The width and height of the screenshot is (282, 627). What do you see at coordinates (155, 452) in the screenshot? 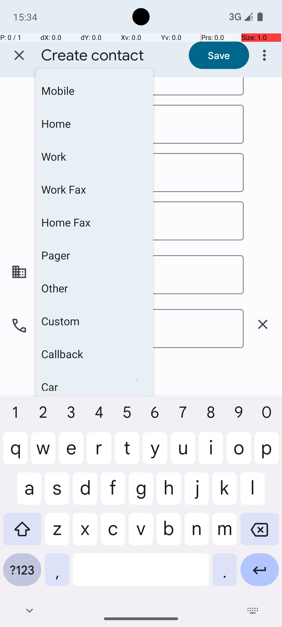
I see `y` at bounding box center [155, 452].